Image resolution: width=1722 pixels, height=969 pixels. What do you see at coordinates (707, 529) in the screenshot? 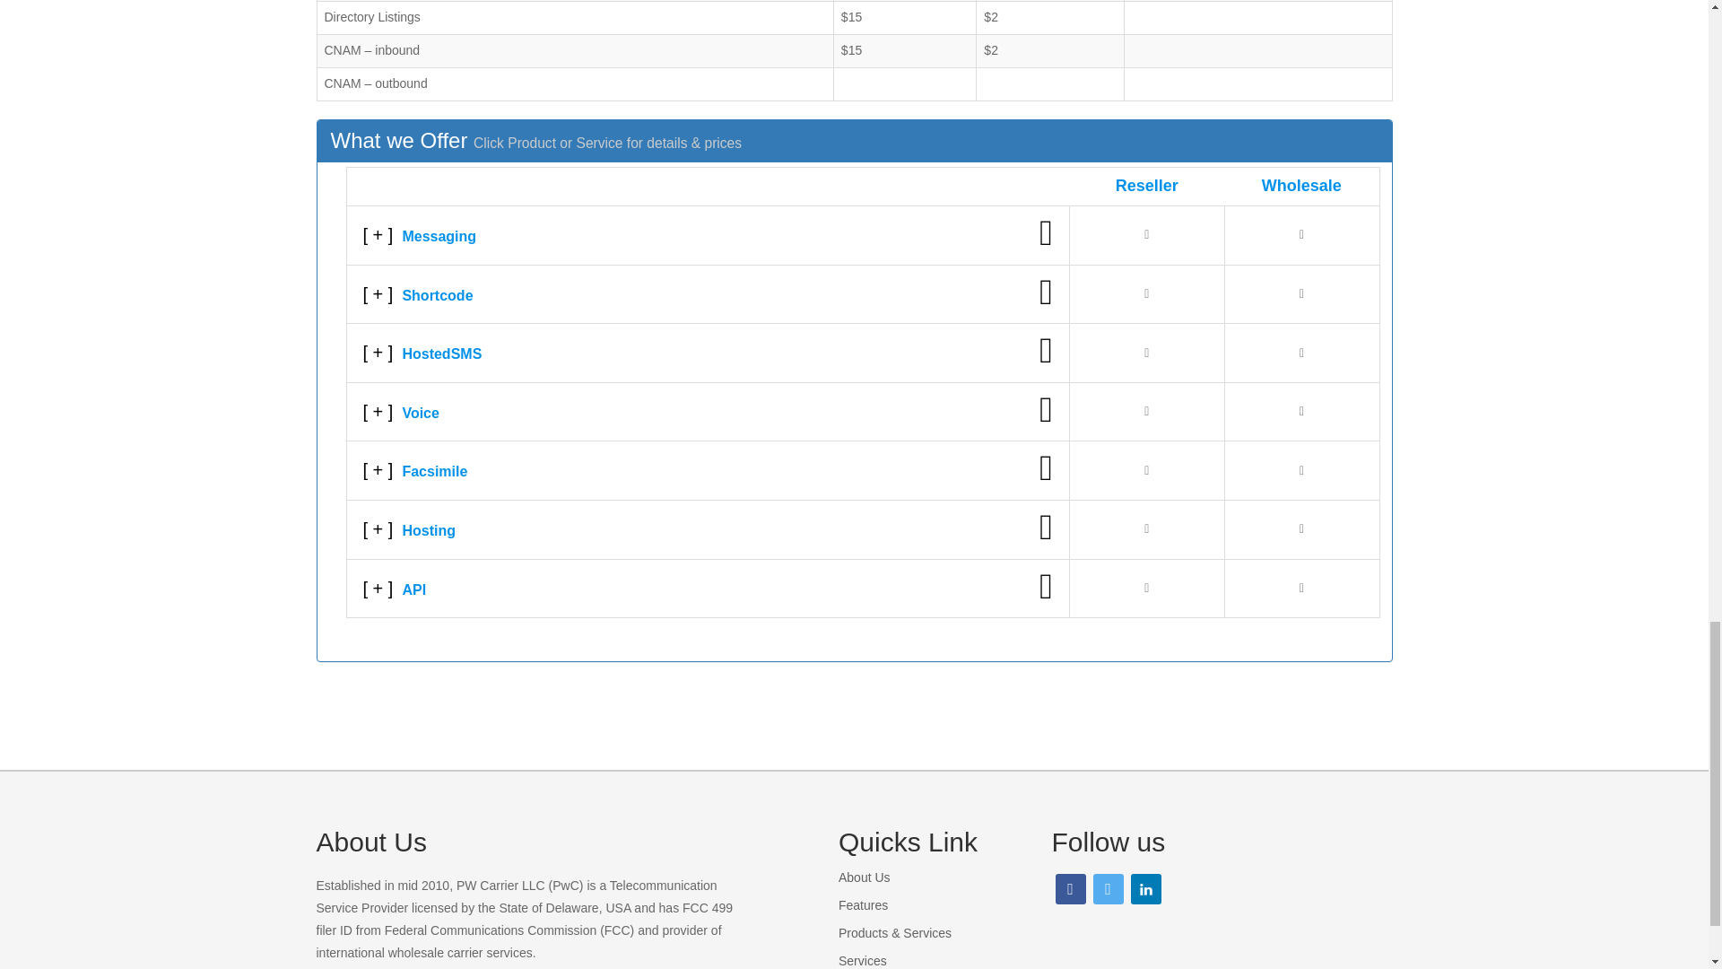
I see `Hosting` at bounding box center [707, 529].